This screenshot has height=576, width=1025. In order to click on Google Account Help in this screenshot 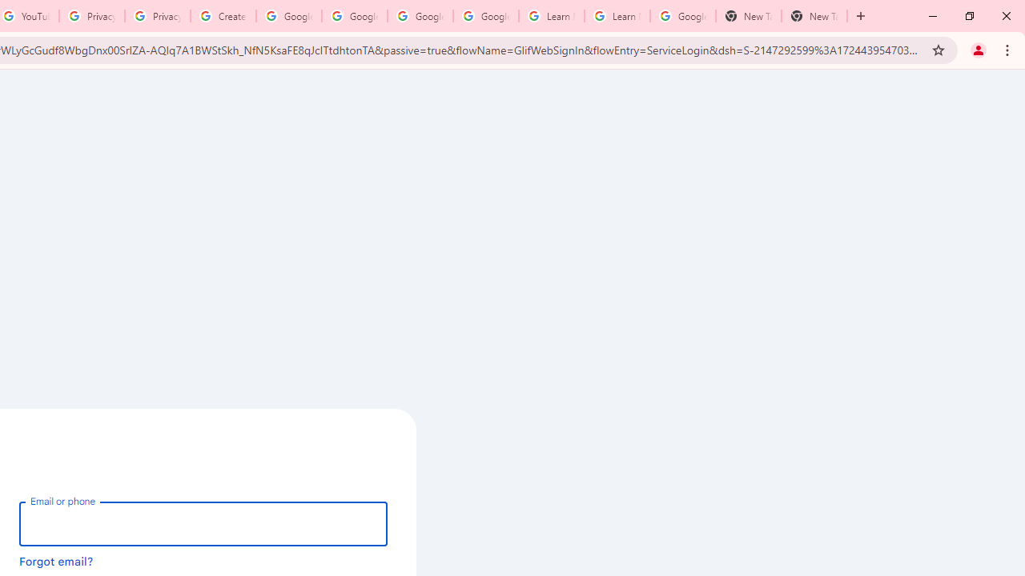, I will do `click(354, 16)`.